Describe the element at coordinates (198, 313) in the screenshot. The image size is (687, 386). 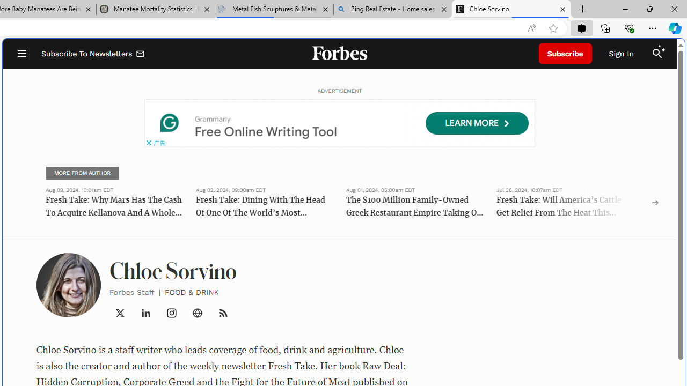
I see `Class: _4mQLn` at that location.